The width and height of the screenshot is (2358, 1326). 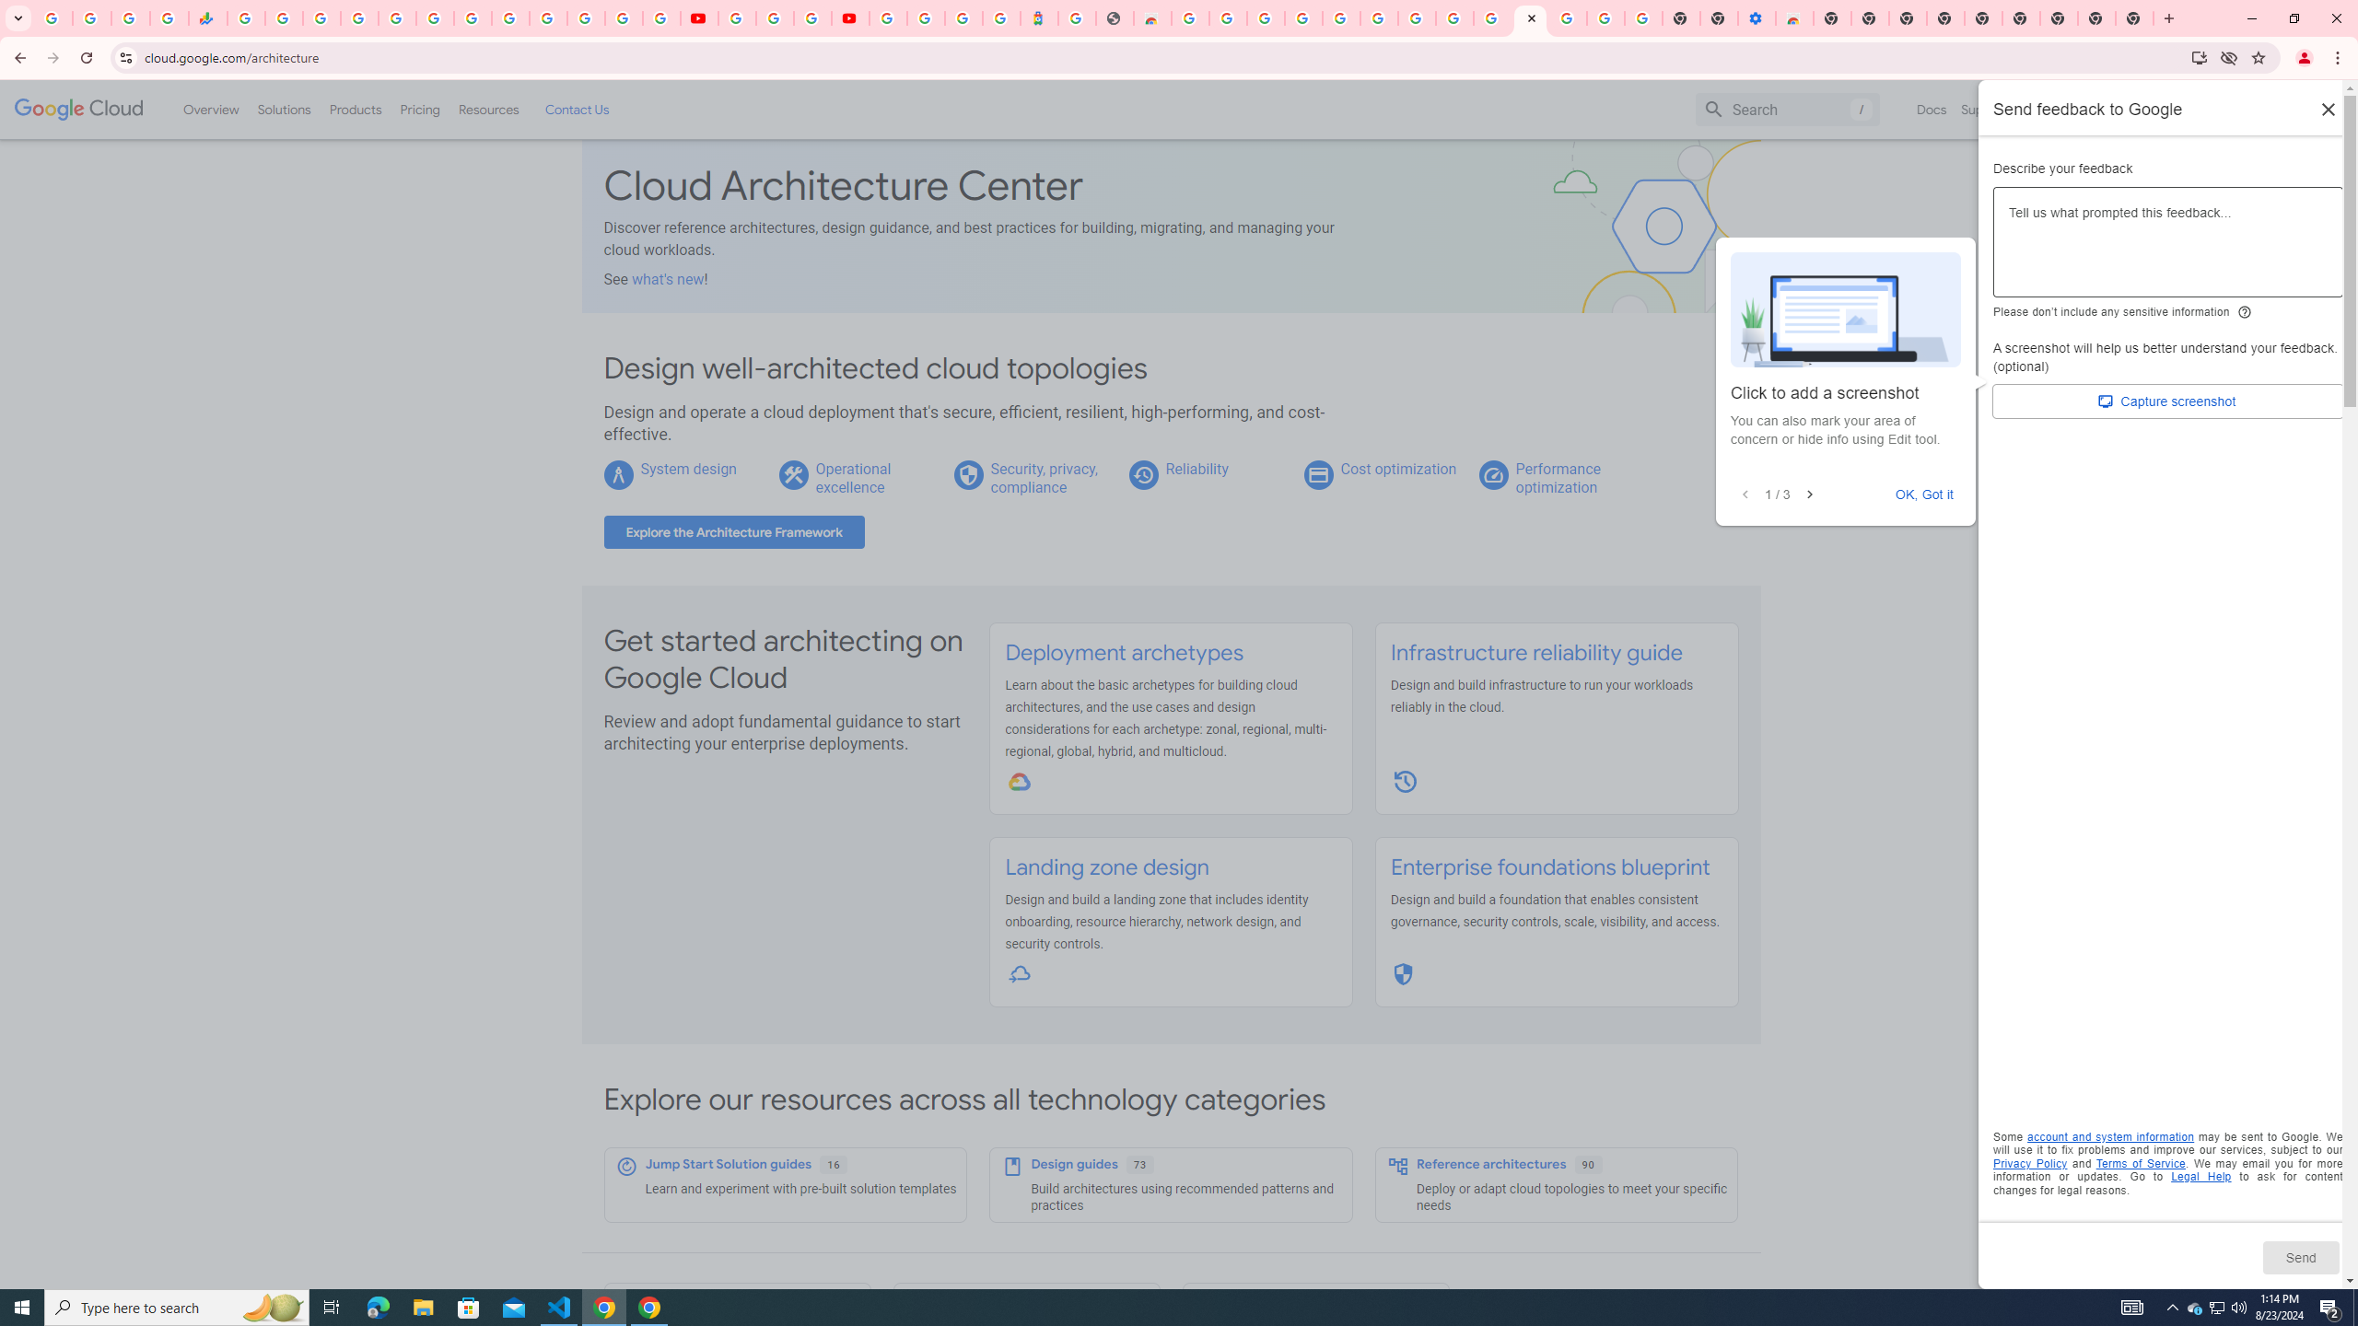 I want to click on English, so click(x=2087, y=109).